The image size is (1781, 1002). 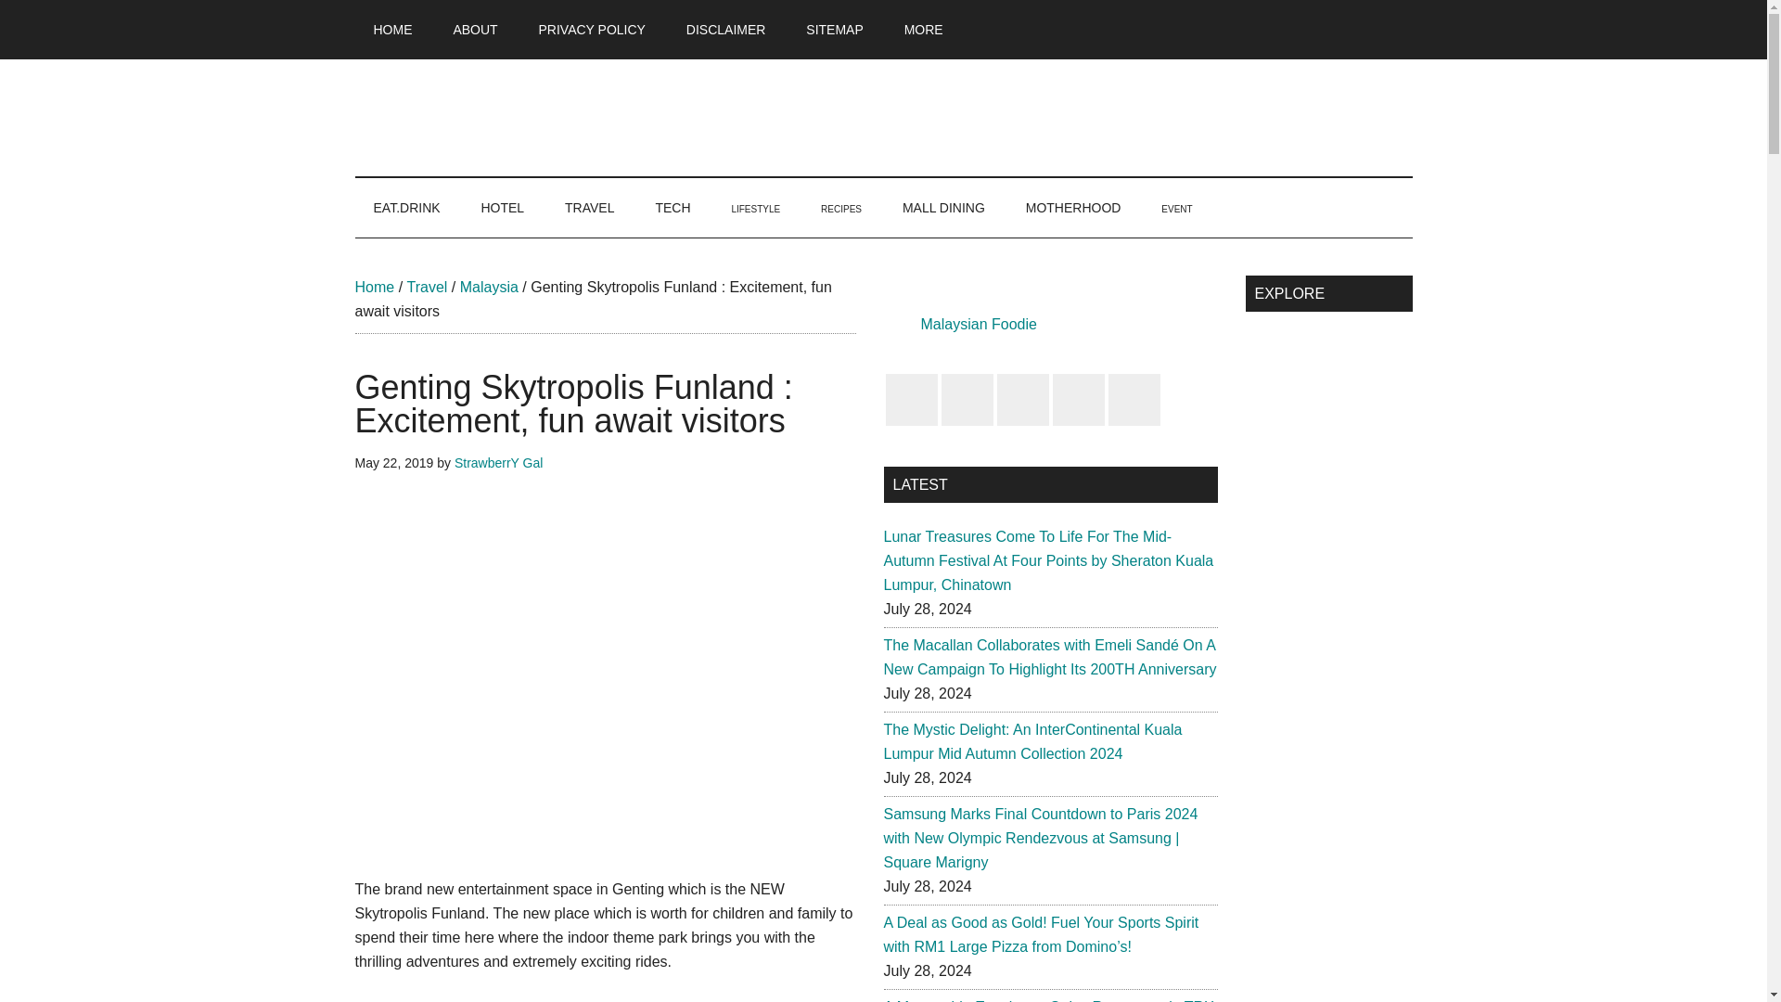 I want to click on MORE, so click(x=923, y=30).